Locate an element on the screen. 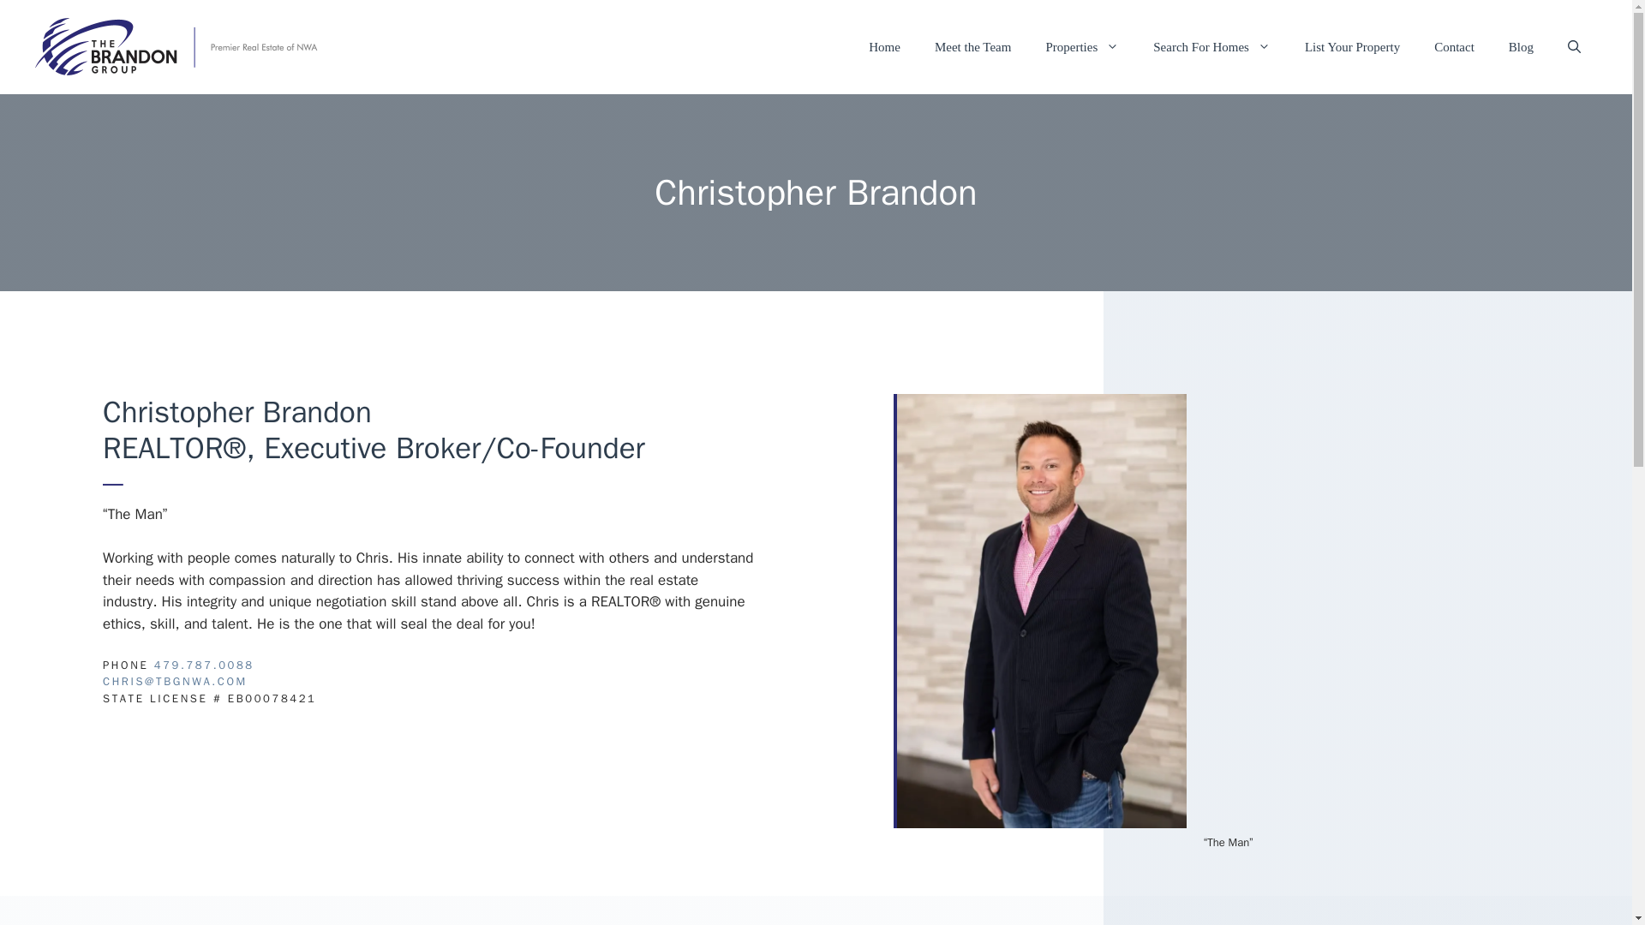 The width and height of the screenshot is (1645, 925). Contact is located at coordinates (1454, 46).